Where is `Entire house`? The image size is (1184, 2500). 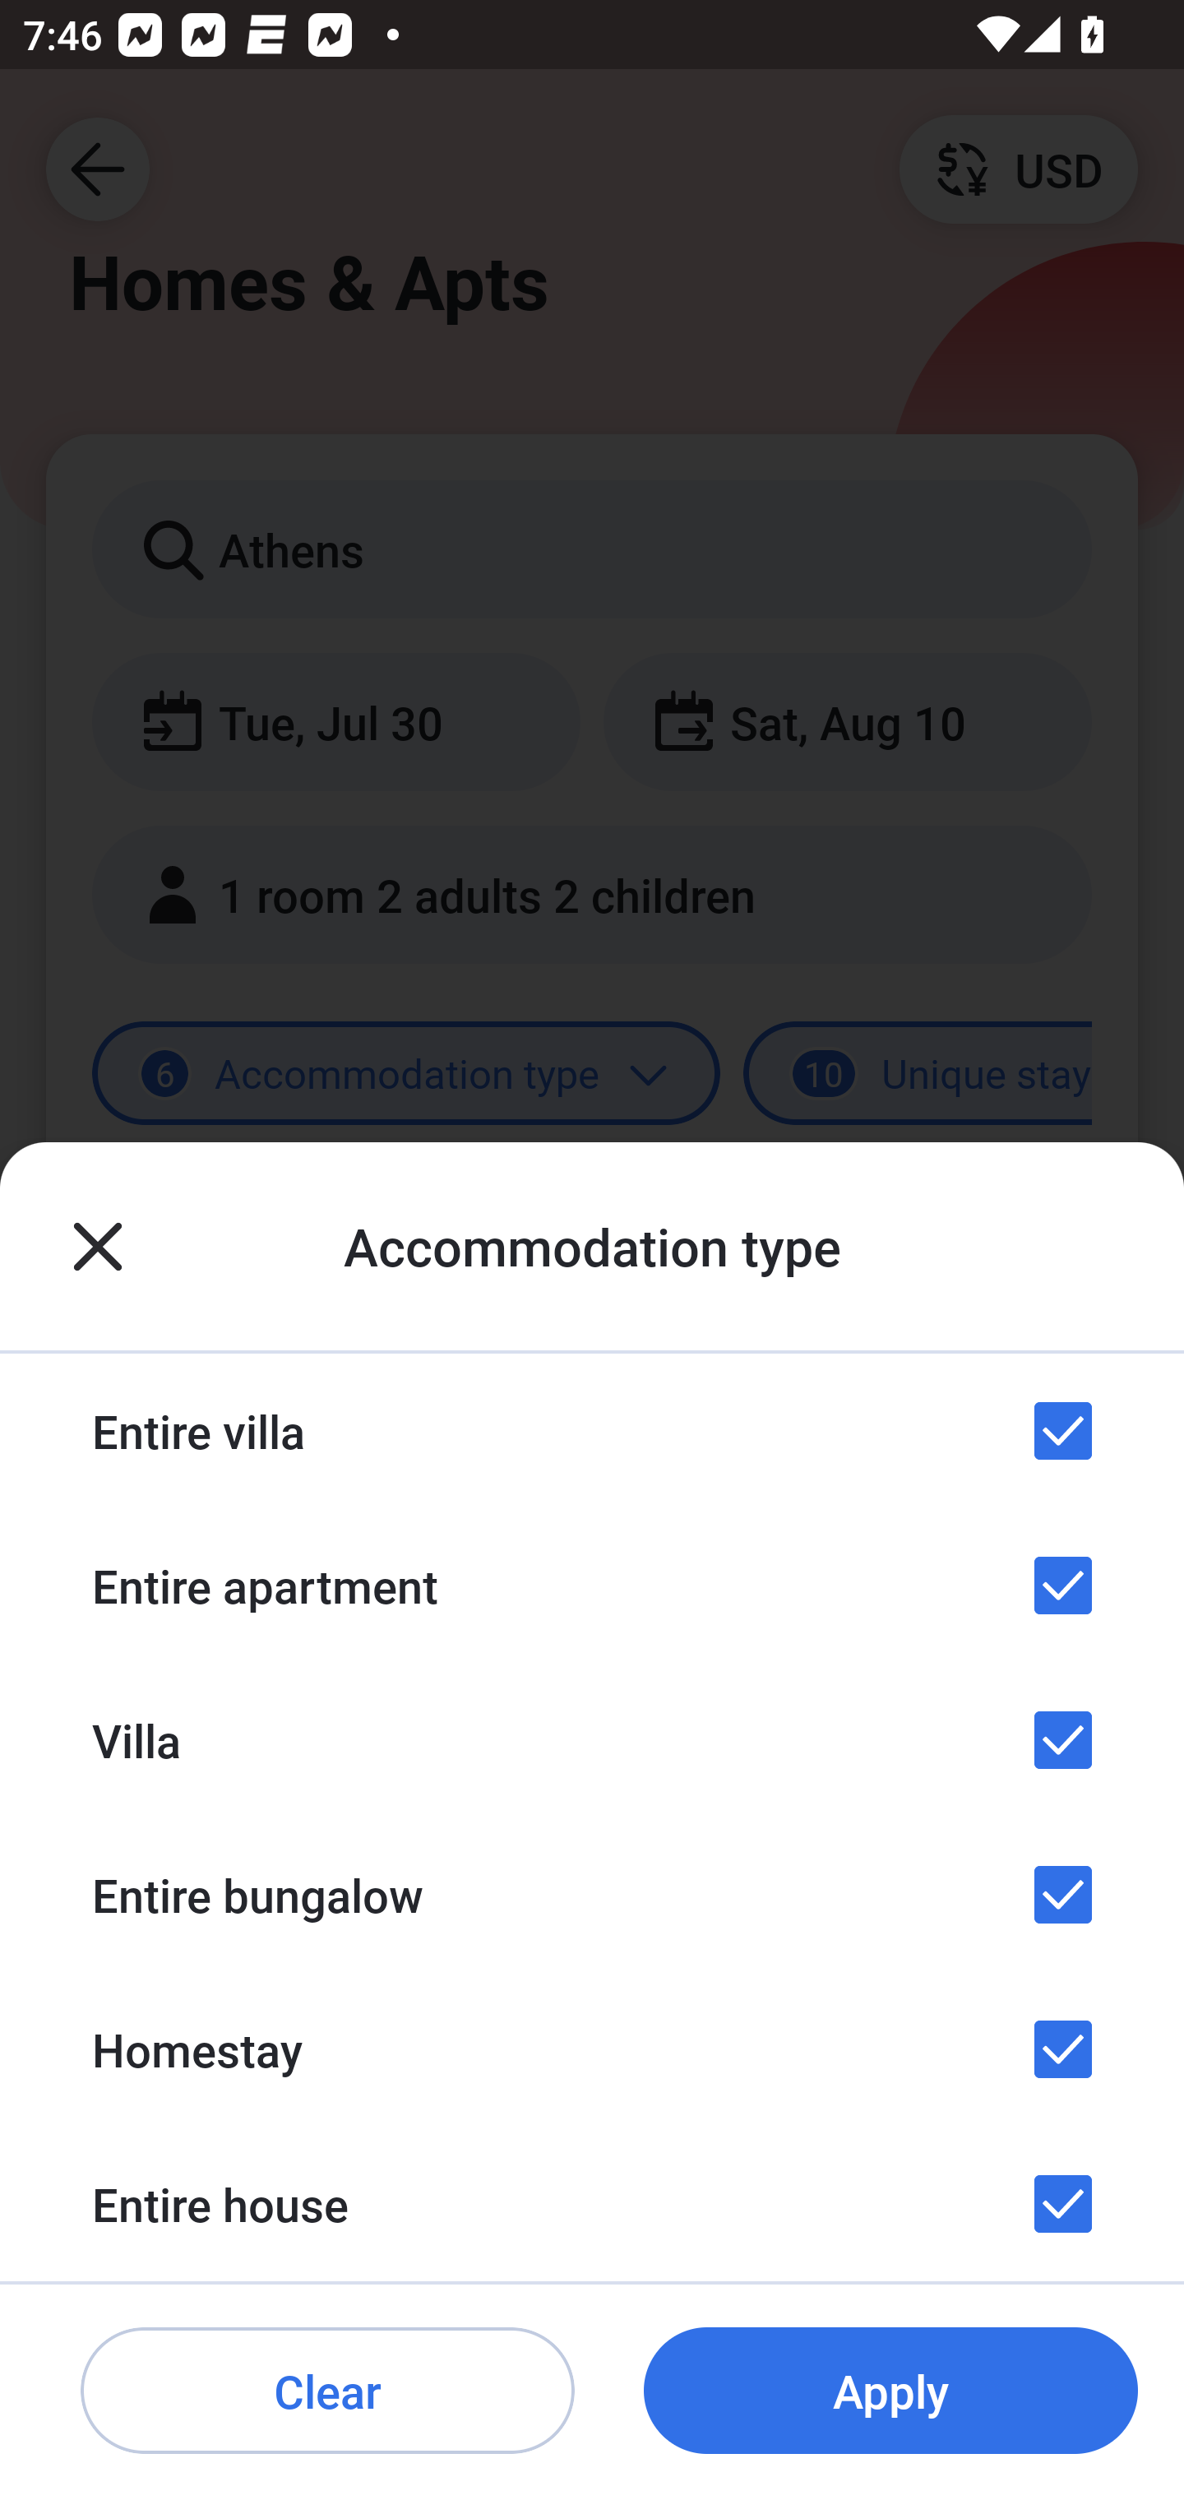 Entire house is located at coordinates (592, 2204).